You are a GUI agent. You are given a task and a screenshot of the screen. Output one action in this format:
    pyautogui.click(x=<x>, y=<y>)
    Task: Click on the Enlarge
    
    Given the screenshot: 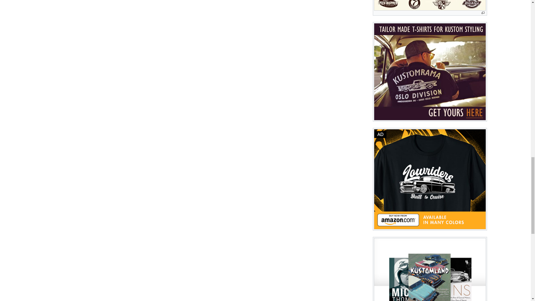 What is the action you would take?
    pyautogui.click(x=483, y=13)
    